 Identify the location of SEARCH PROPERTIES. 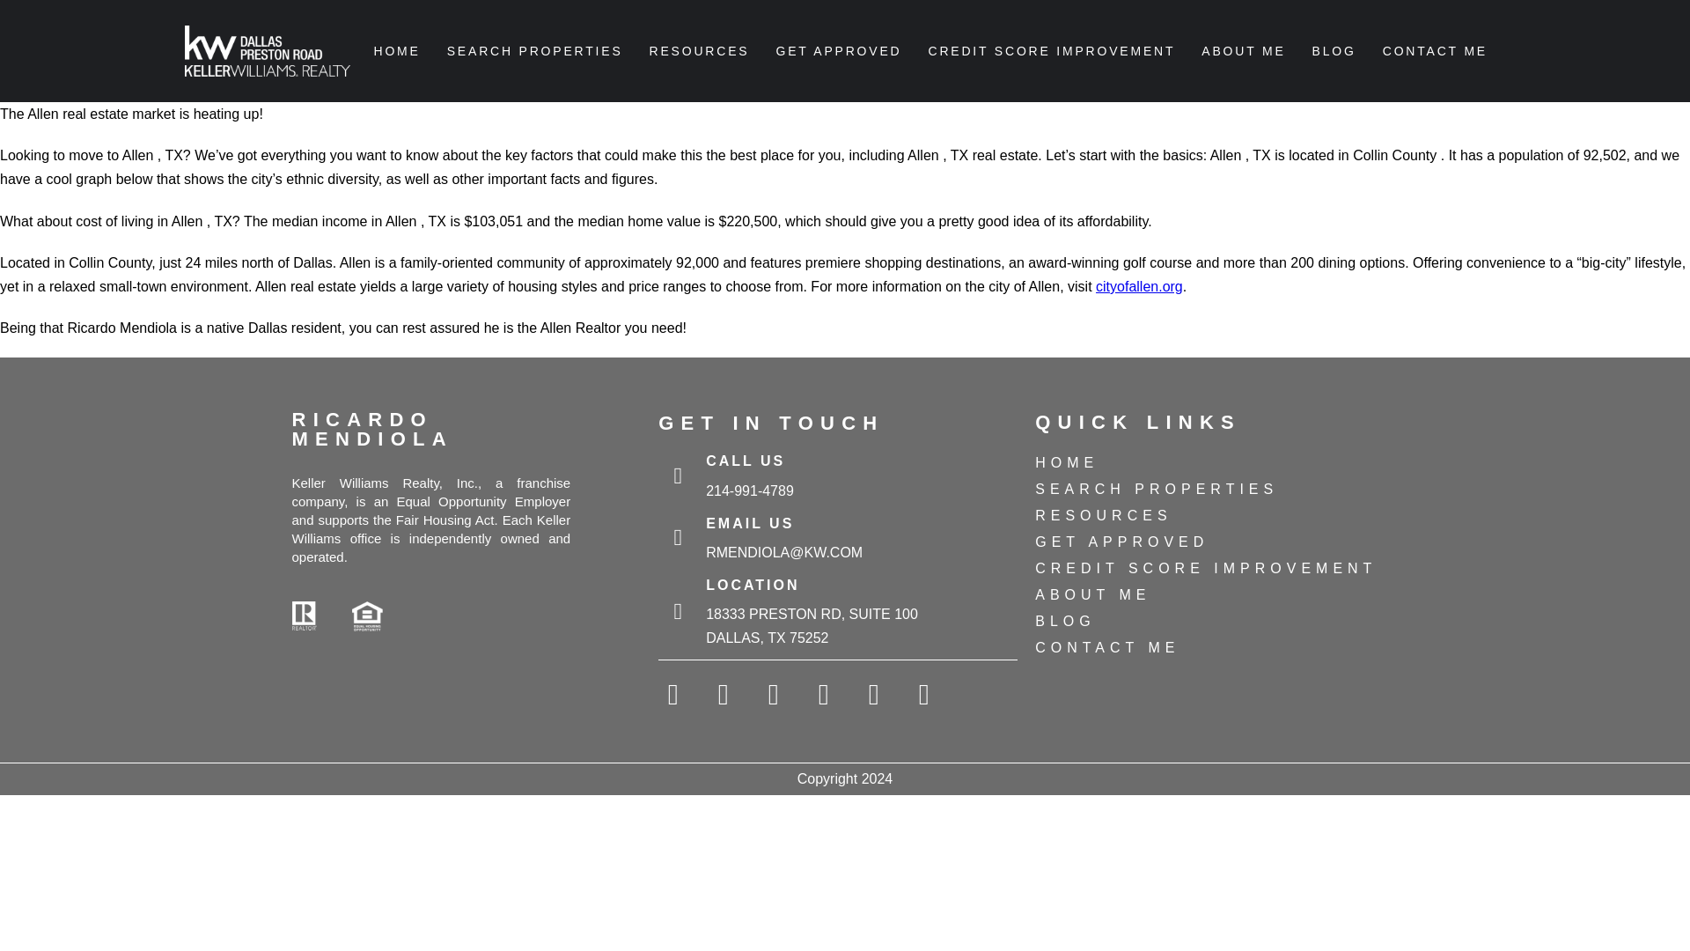
(1215, 490).